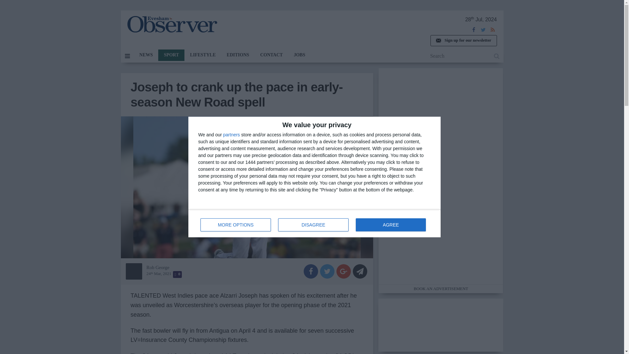 This screenshot has height=354, width=629. Describe the element at coordinates (391, 225) in the screenshot. I see `DISAGREE` at that location.